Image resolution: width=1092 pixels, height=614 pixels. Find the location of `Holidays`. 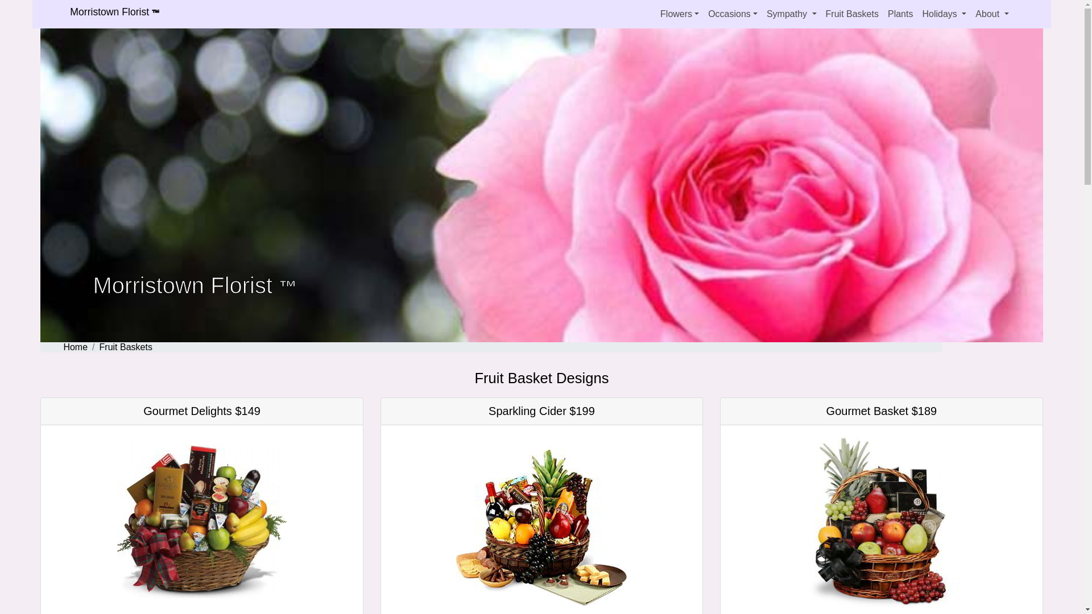

Holidays is located at coordinates (944, 14).